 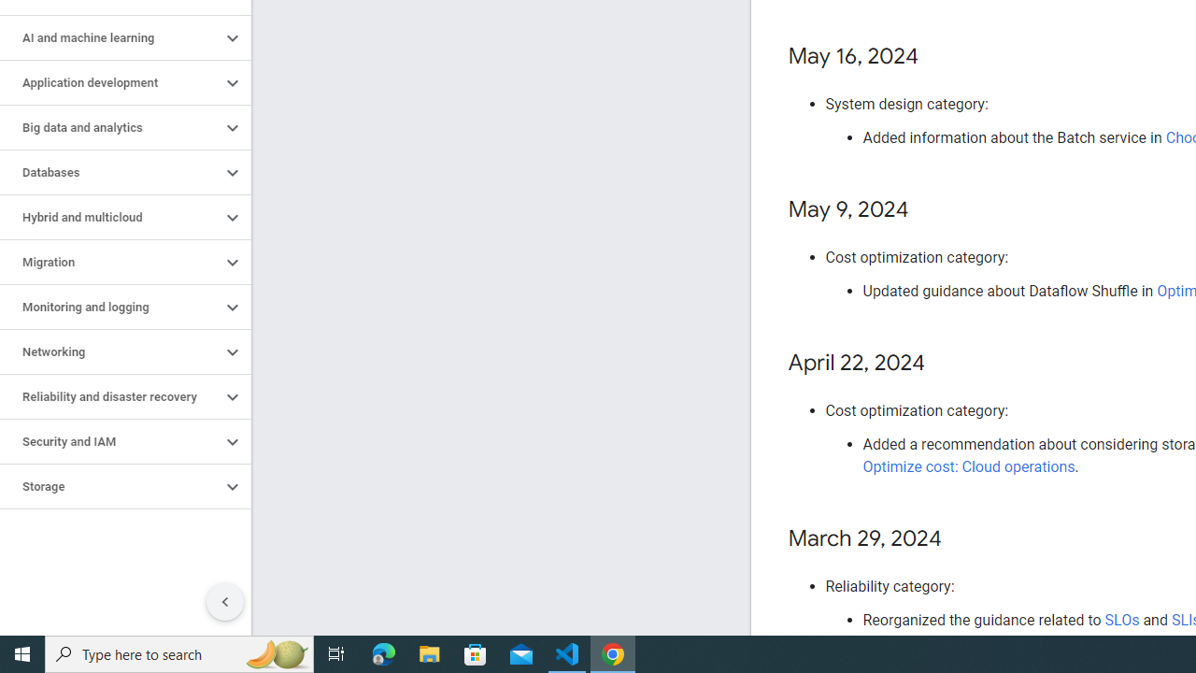 What do you see at coordinates (927, 211) in the screenshot?
I see `Copy link to this section: May 9, 2024` at bounding box center [927, 211].